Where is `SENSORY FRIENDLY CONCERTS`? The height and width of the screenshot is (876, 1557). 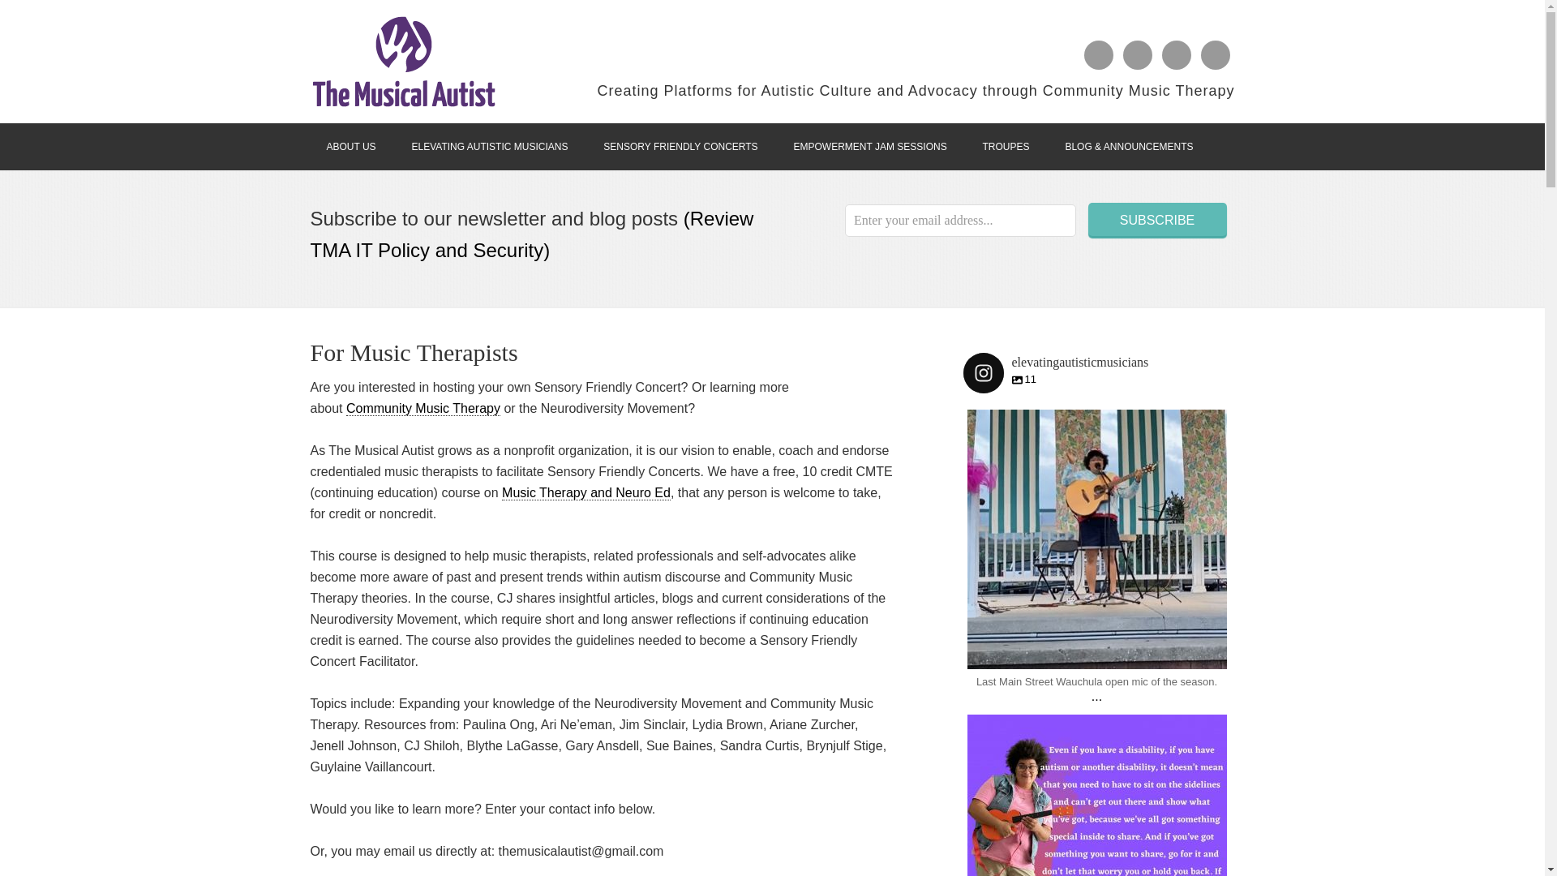 SENSORY FRIENDLY CONCERTS is located at coordinates (490, 146).